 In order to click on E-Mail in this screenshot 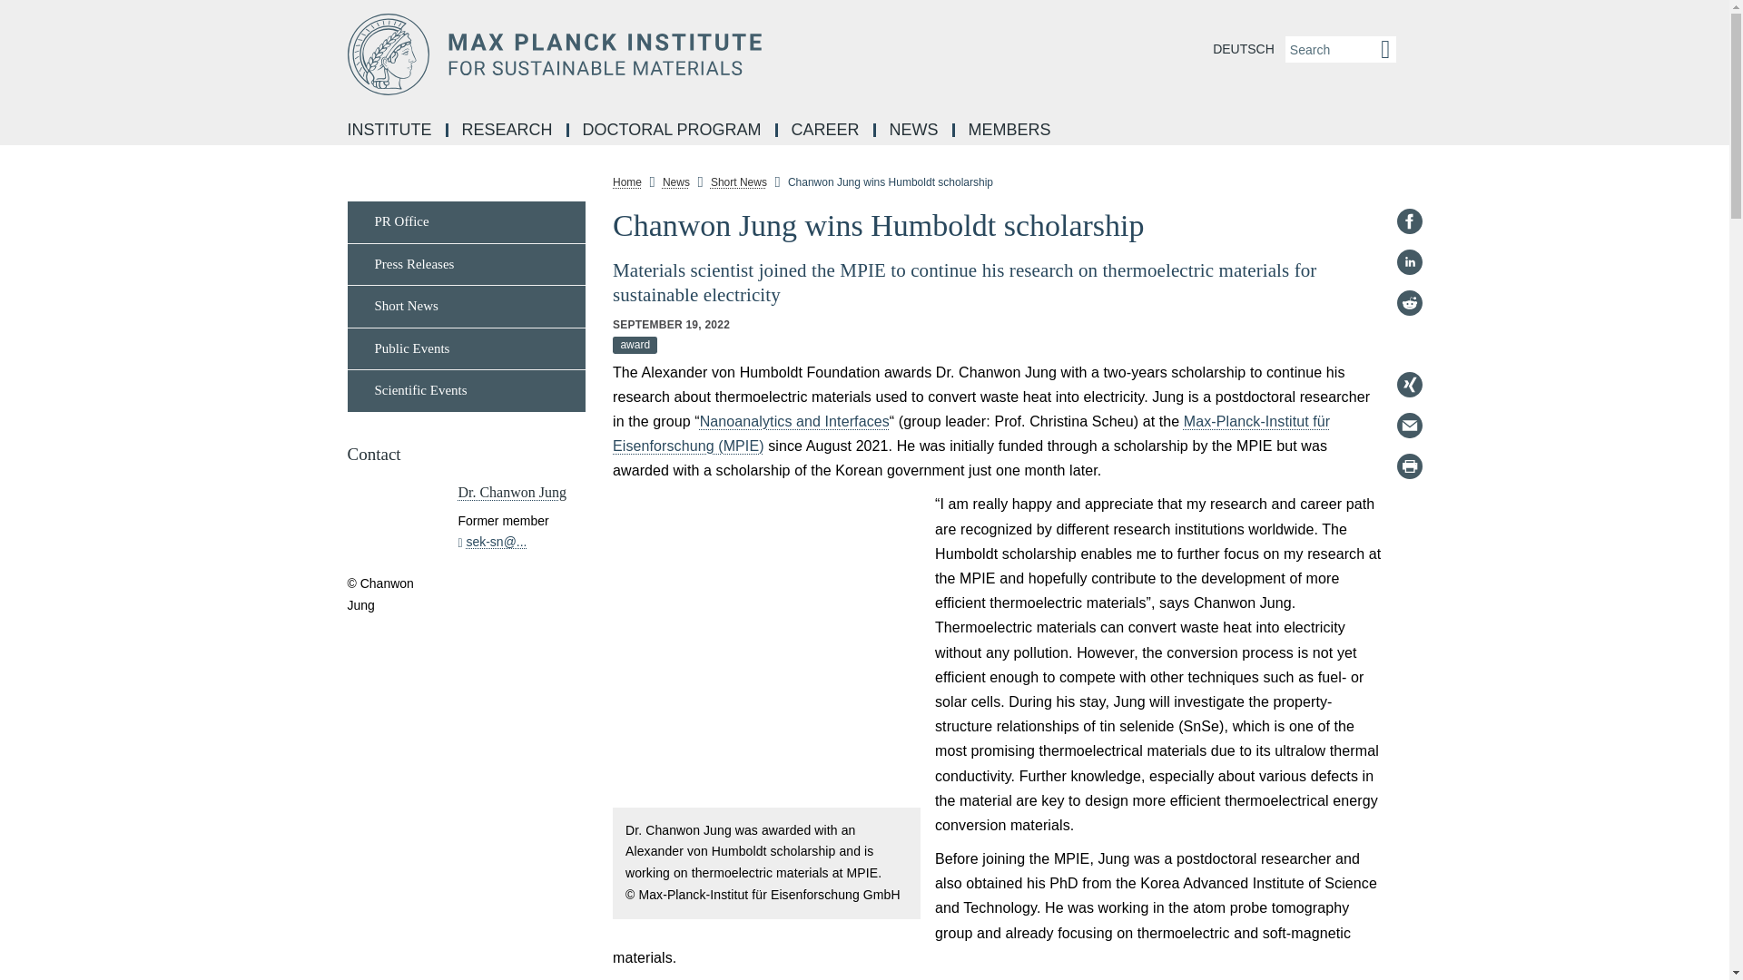, I will do `click(1409, 425)`.